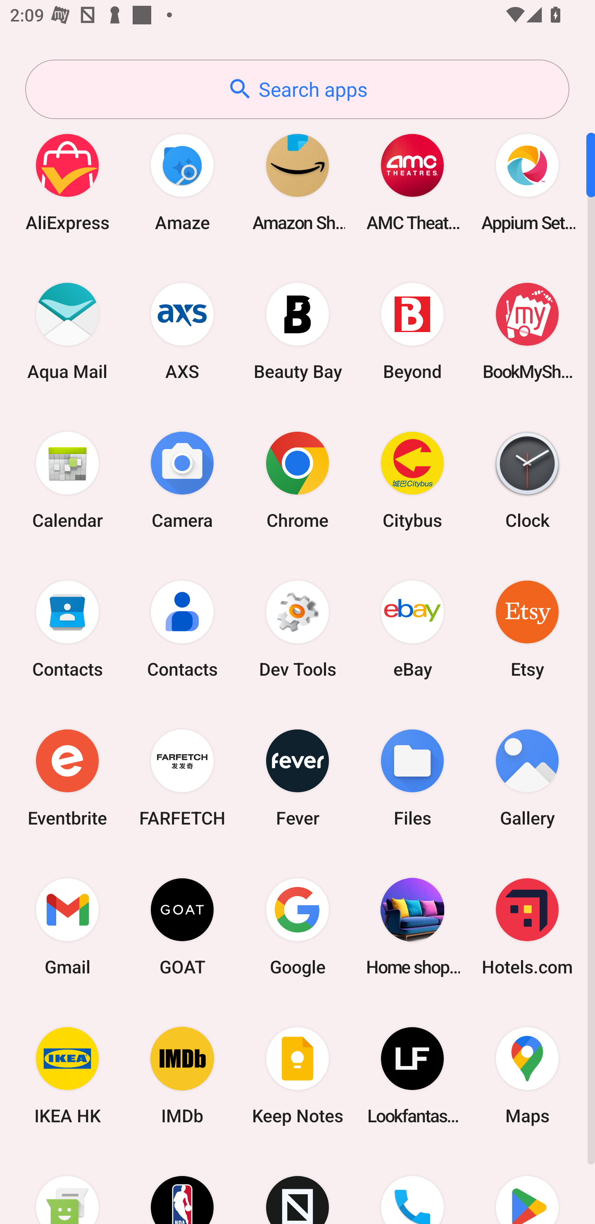 The width and height of the screenshot is (595, 1224). What do you see at coordinates (67, 629) in the screenshot?
I see `Contacts` at bounding box center [67, 629].